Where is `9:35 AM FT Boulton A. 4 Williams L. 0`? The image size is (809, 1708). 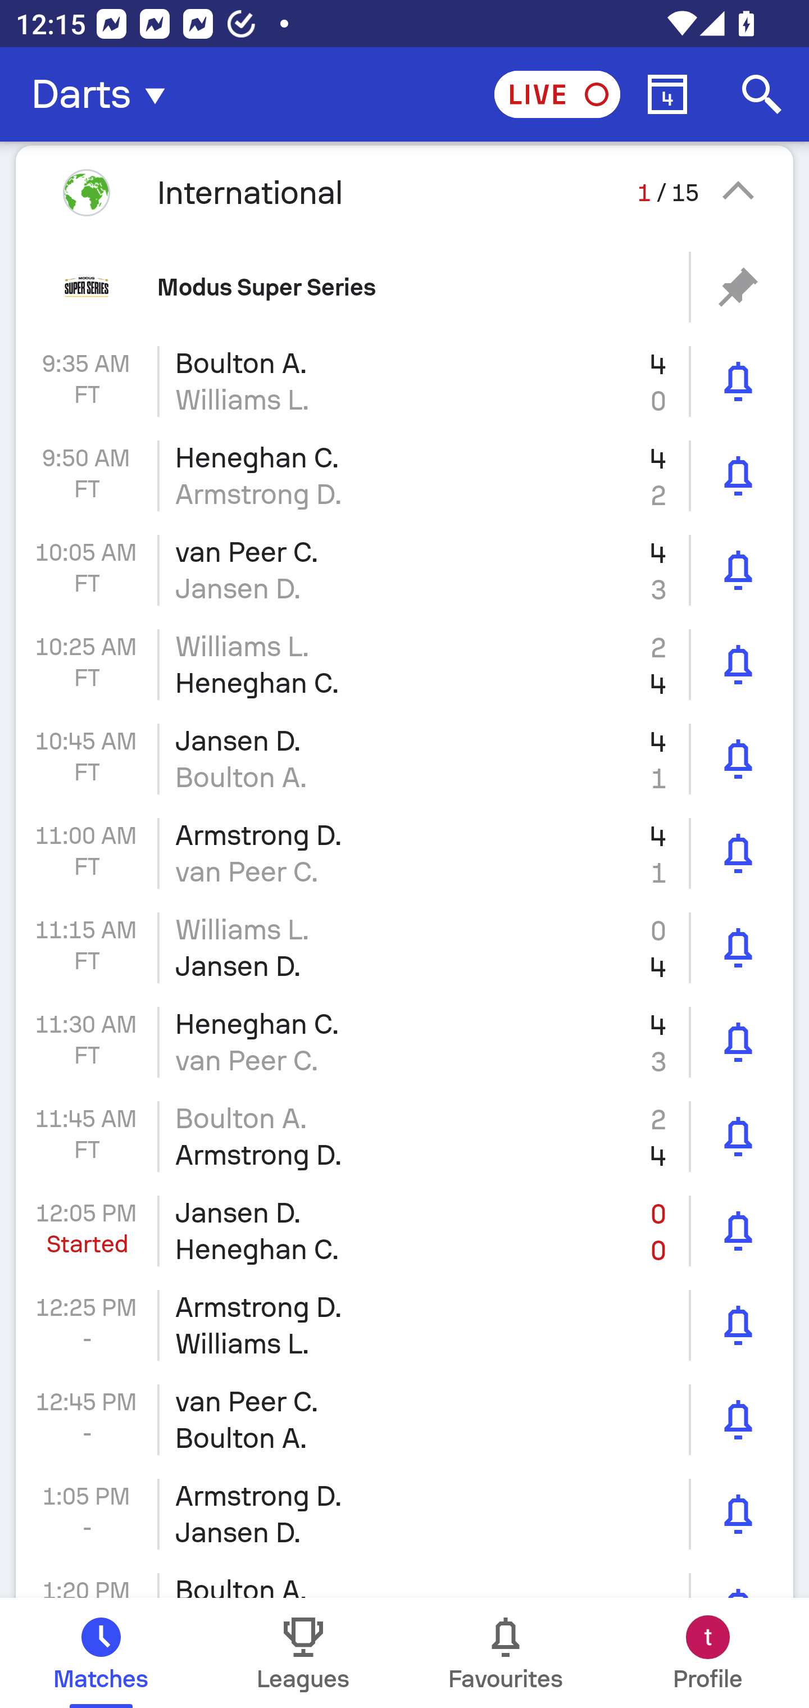 9:35 AM FT Boulton A. 4 Williams L. 0 is located at coordinates (404, 381).